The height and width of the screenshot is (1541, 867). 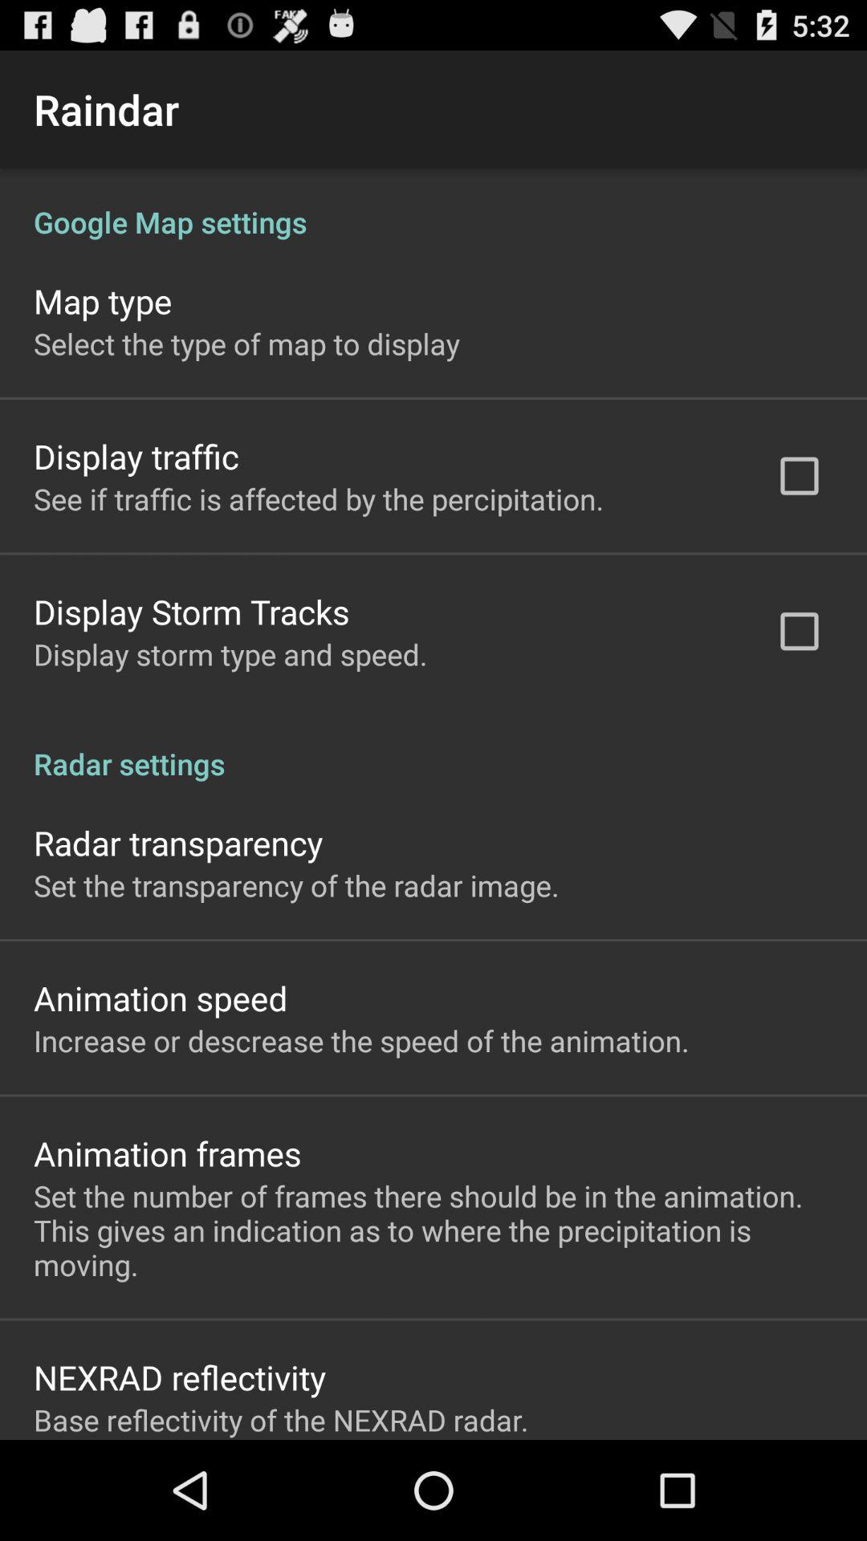 I want to click on scroll to the increase or descrease app, so click(x=361, y=1040).